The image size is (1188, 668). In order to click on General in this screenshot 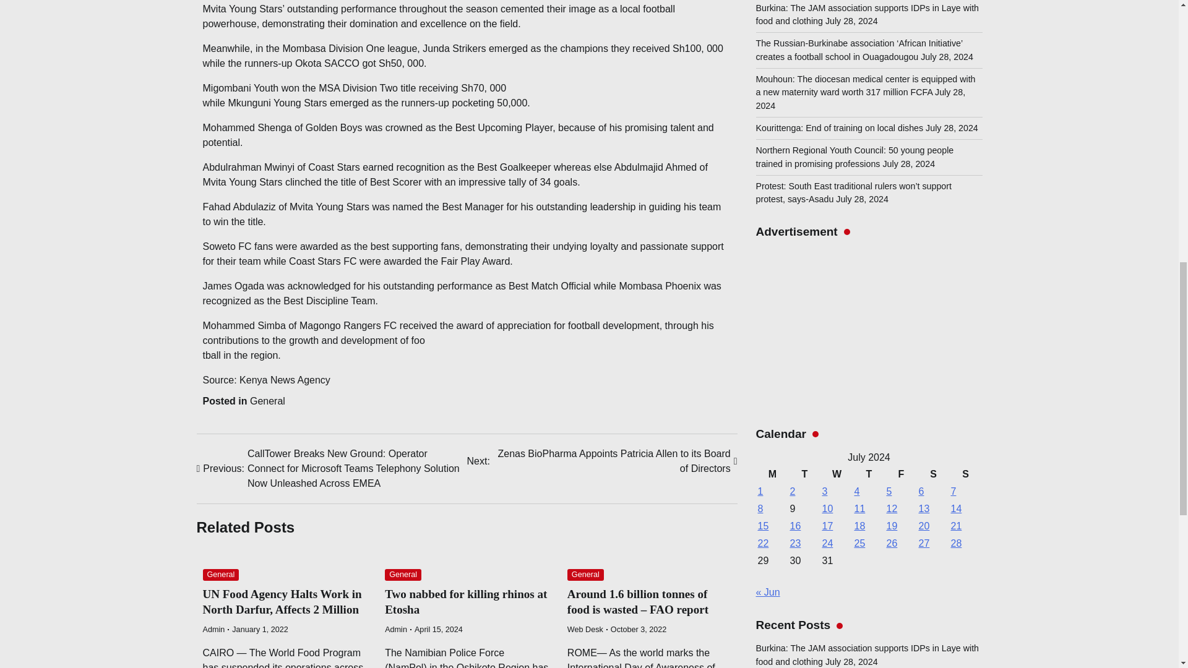, I will do `click(585, 575)`.